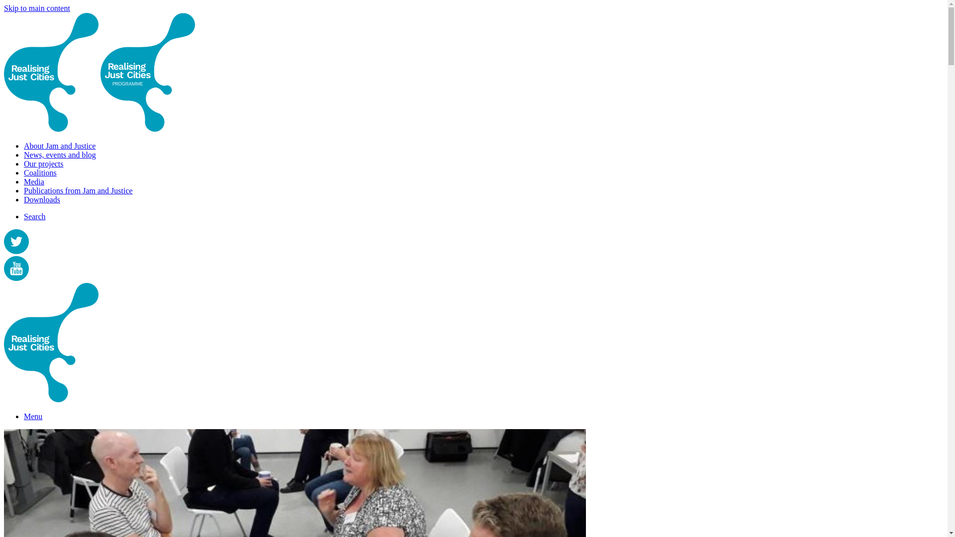 This screenshot has height=537, width=955. I want to click on Search, so click(35, 216).